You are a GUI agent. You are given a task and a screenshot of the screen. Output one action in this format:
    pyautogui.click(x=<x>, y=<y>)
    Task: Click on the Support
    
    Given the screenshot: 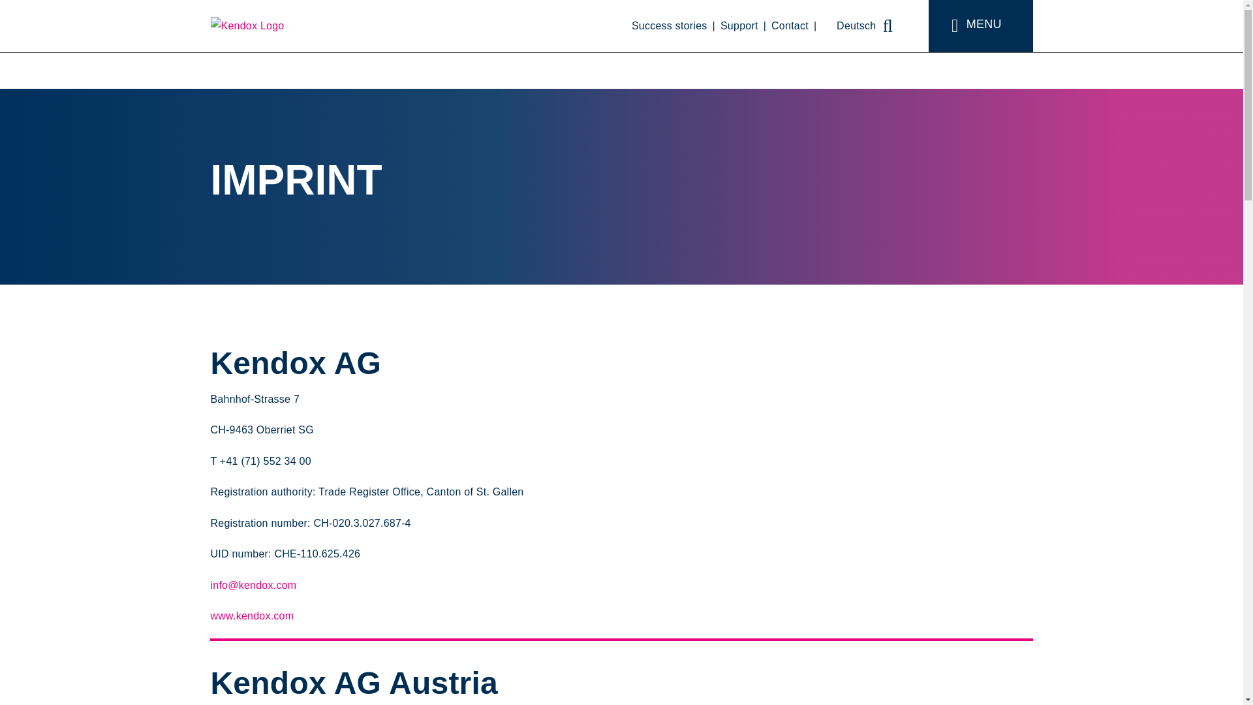 What is the action you would take?
    pyautogui.click(x=746, y=26)
    